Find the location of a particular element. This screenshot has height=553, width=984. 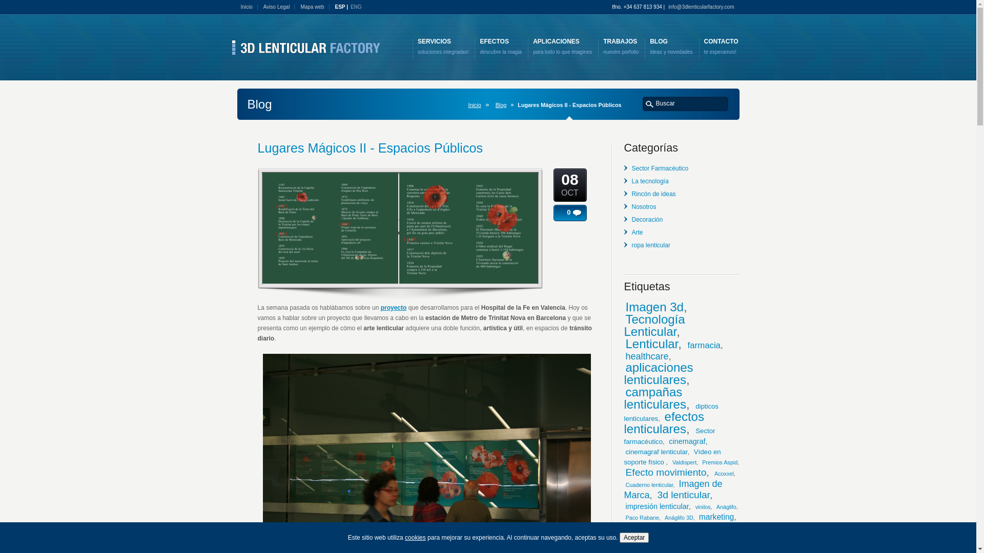

Premios Aspid is located at coordinates (720, 462).